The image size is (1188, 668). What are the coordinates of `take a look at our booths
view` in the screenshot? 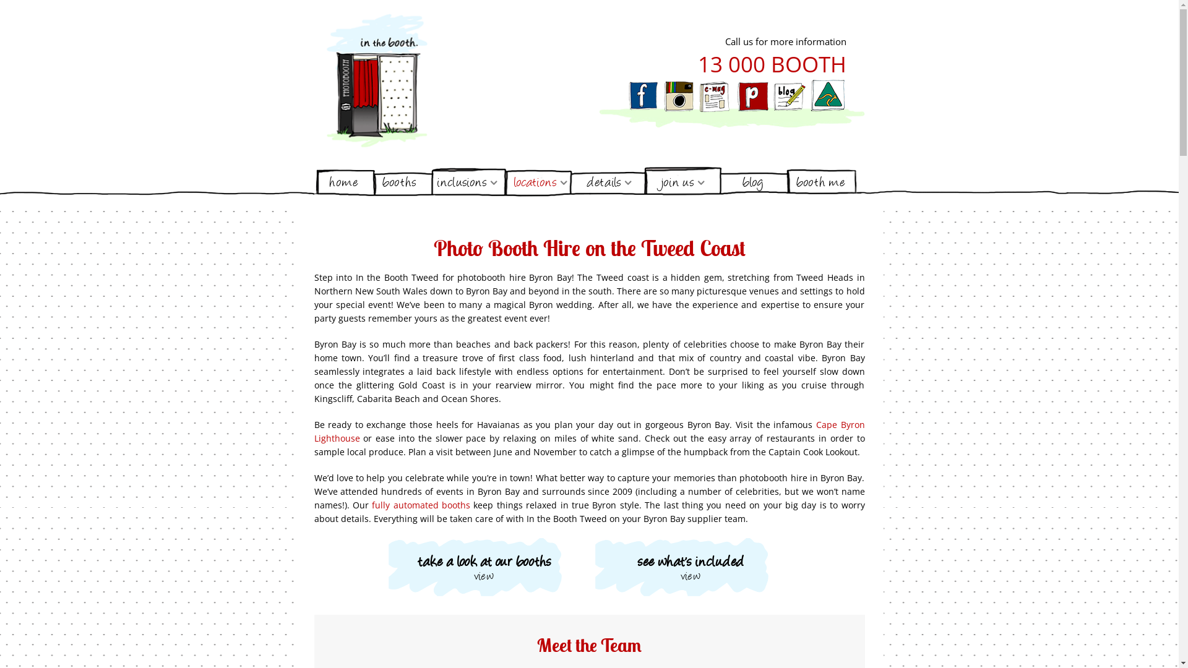 It's located at (484, 567).